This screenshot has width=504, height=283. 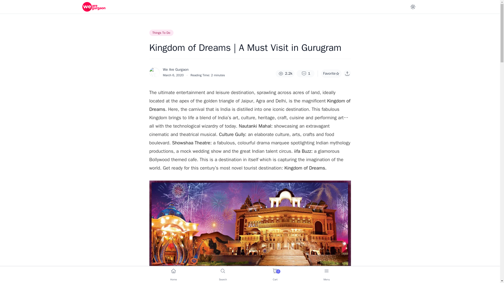 I want to click on Enable dark mode, so click(x=412, y=7).